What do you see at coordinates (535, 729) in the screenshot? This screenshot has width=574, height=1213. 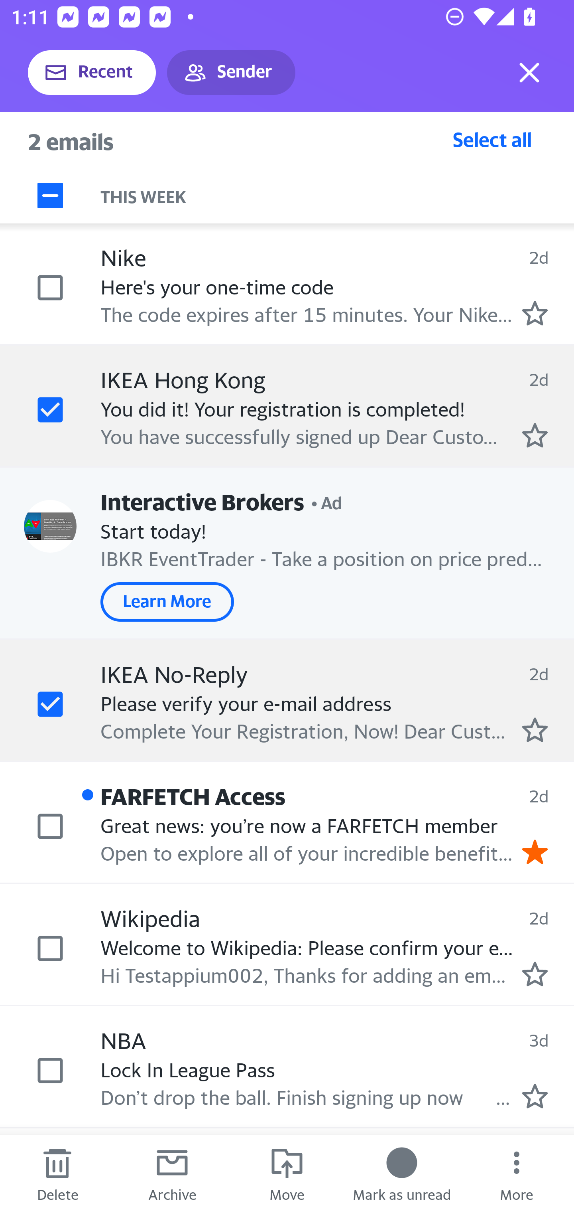 I see `Mark as starred.` at bounding box center [535, 729].